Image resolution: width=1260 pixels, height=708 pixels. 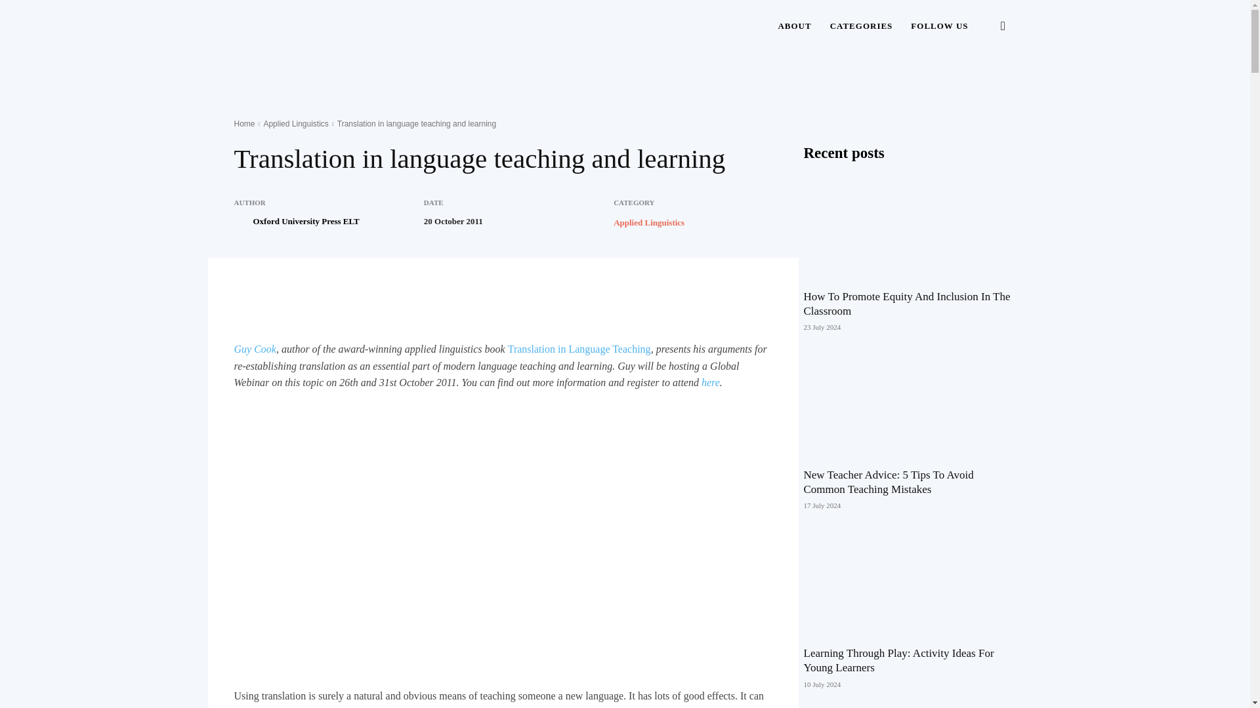 What do you see at coordinates (295, 123) in the screenshot?
I see `Applied Linguistics` at bounding box center [295, 123].